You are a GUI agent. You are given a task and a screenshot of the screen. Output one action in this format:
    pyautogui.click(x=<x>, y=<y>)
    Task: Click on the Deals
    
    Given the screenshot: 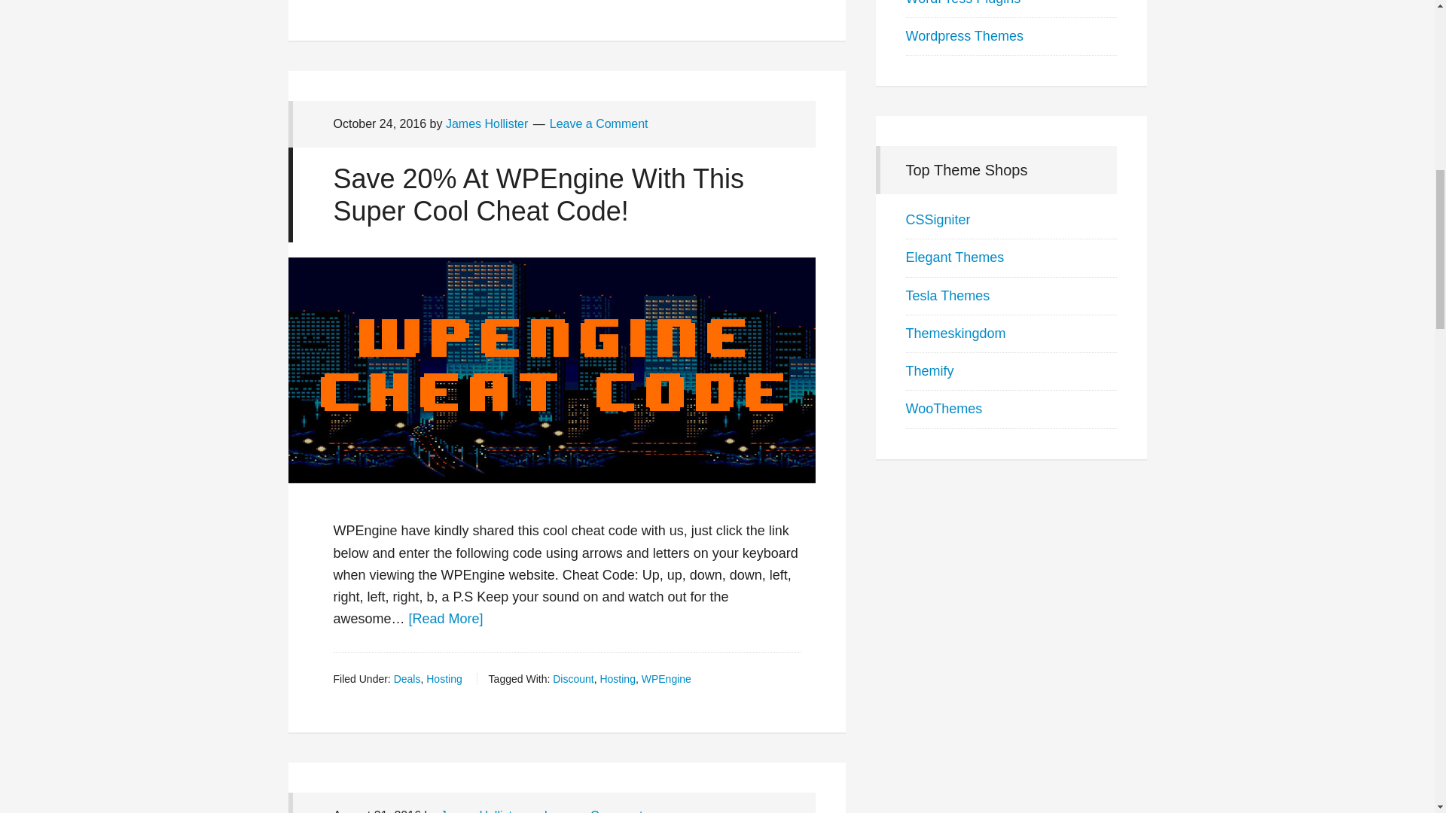 What is the action you would take?
    pyautogui.click(x=407, y=679)
    